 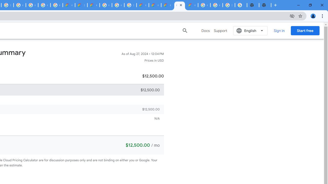 I want to click on New Tab, so click(x=265, y=5).